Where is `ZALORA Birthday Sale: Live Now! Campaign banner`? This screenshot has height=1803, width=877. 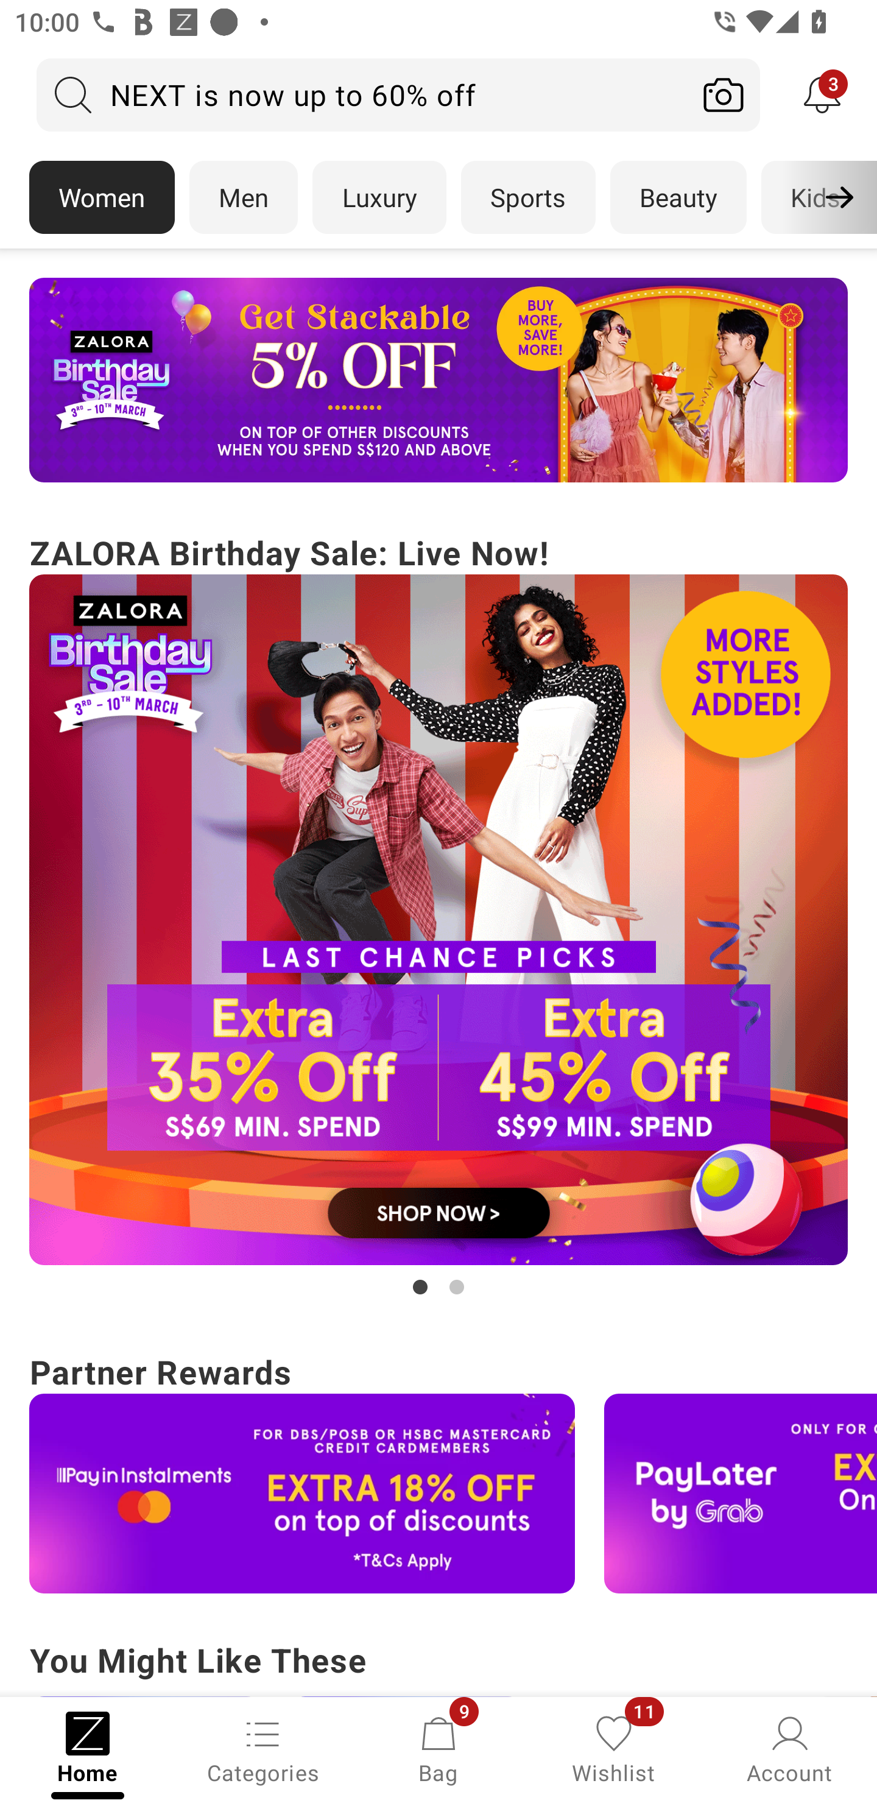
ZALORA Birthday Sale: Live Now! Campaign banner is located at coordinates (438, 914).